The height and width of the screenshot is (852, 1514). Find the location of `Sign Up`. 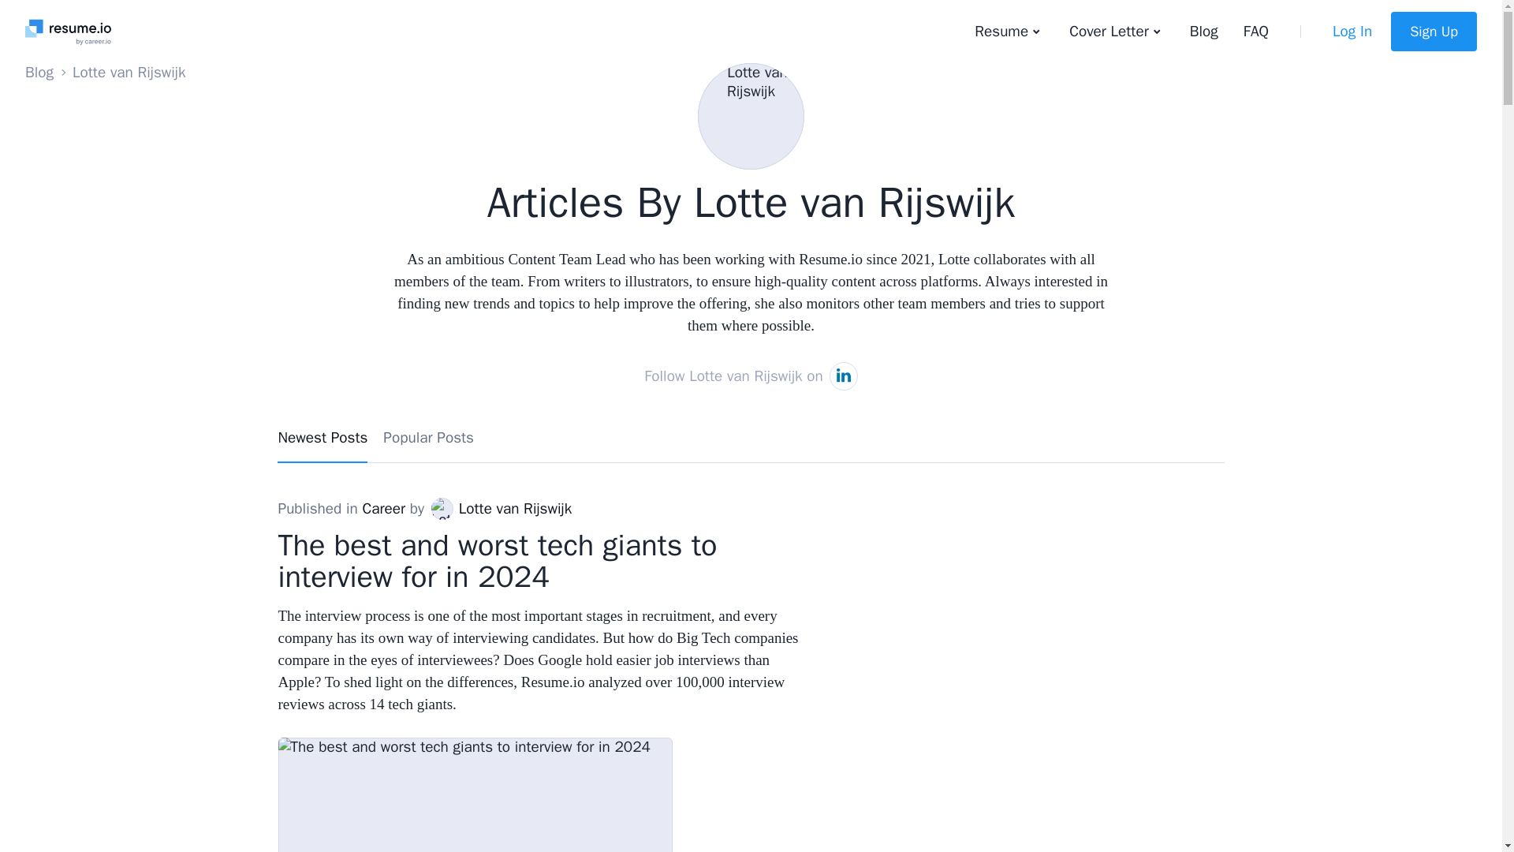

Sign Up is located at coordinates (1434, 32).